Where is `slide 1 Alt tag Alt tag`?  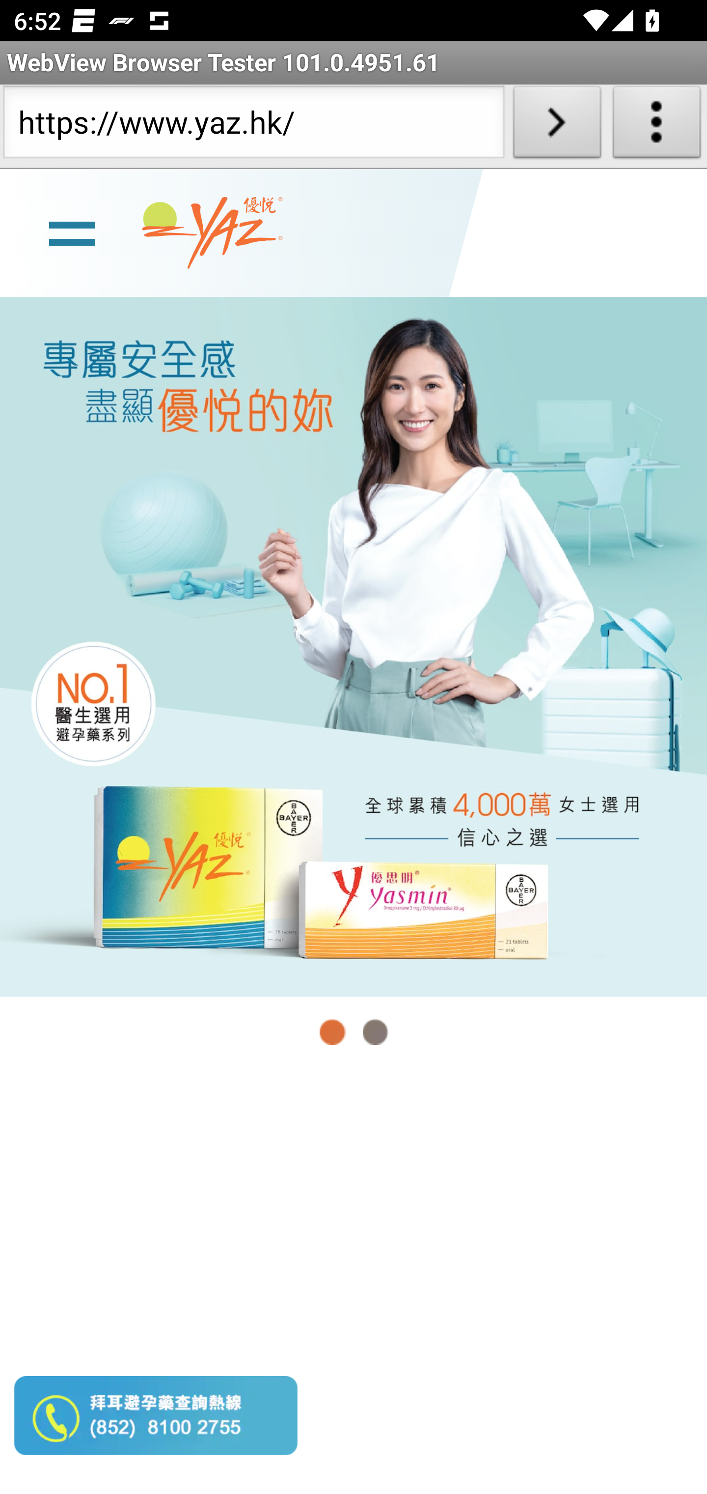
slide 1 Alt tag Alt tag is located at coordinates (353, 646).